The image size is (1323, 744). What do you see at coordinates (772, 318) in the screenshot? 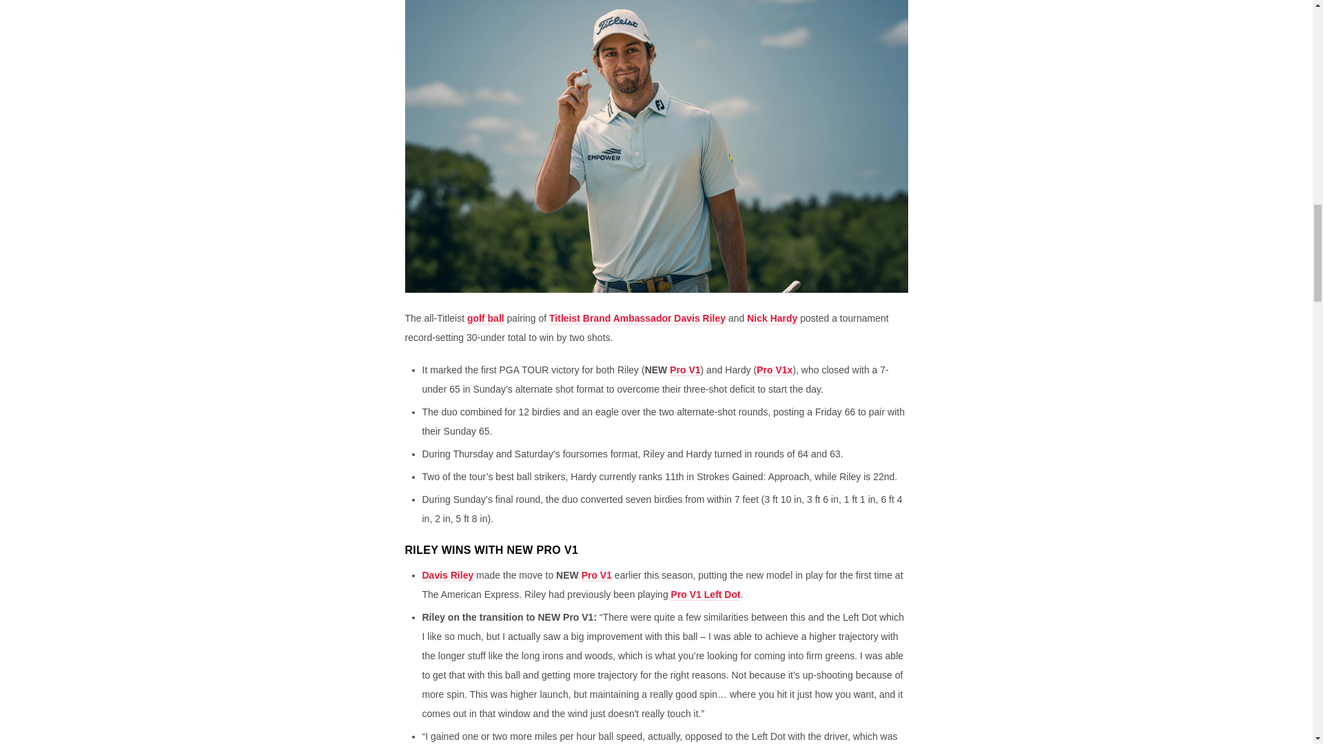
I see `Nick Hardy` at bounding box center [772, 318].